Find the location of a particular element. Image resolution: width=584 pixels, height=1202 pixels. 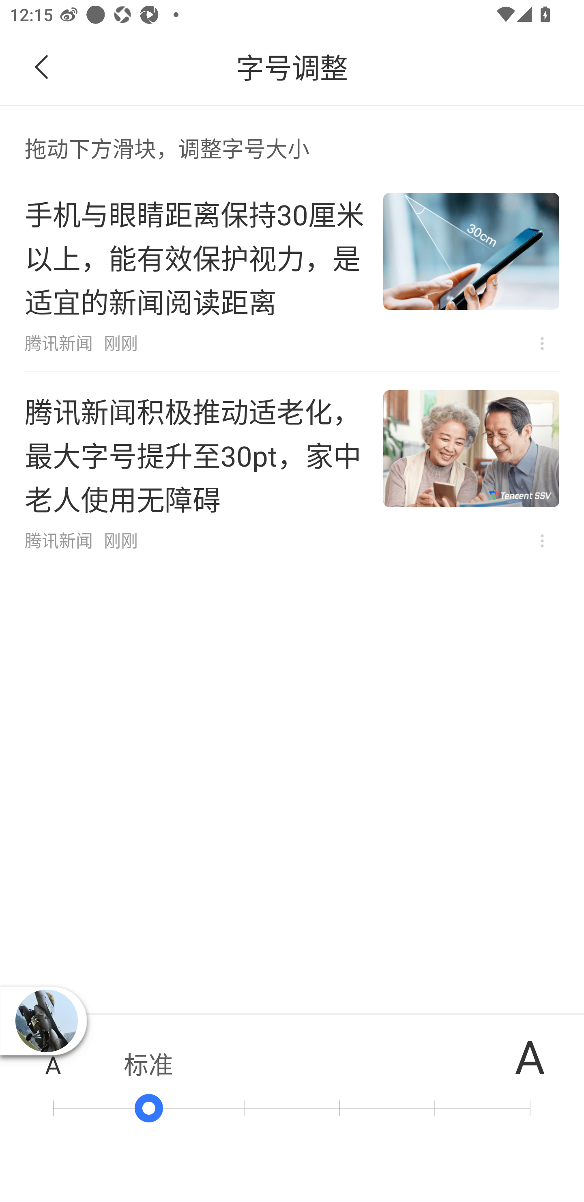

腾讯新闻积极推动适老化，最大字号提升至30pt，家中老人使用无障碍 腾讯新闻 刚刚  不感兴趣 is located at coordinates (292, 470).